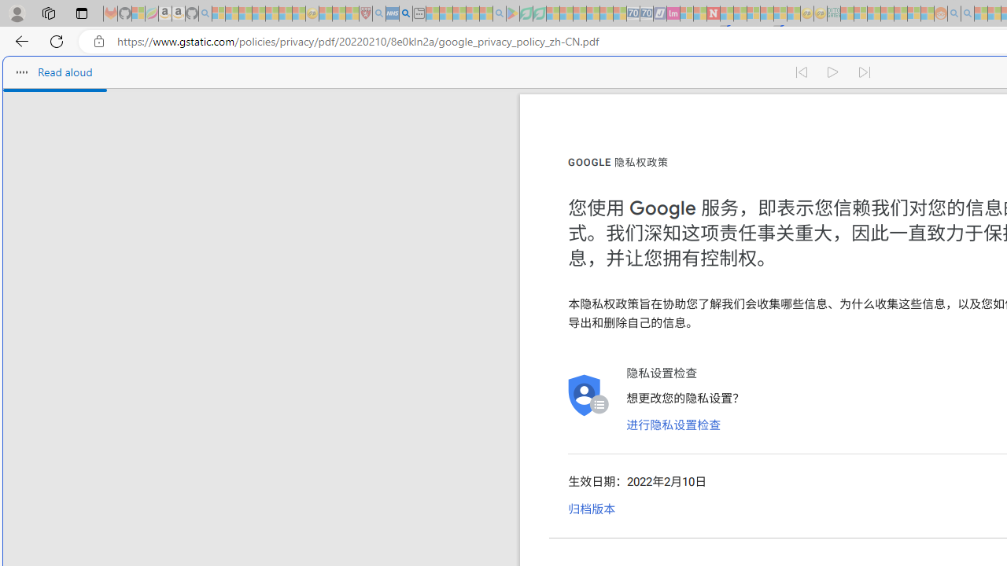 This screenshot has width=1007, height=566. I want to click on Read previous paragraph, so click(801, 72).